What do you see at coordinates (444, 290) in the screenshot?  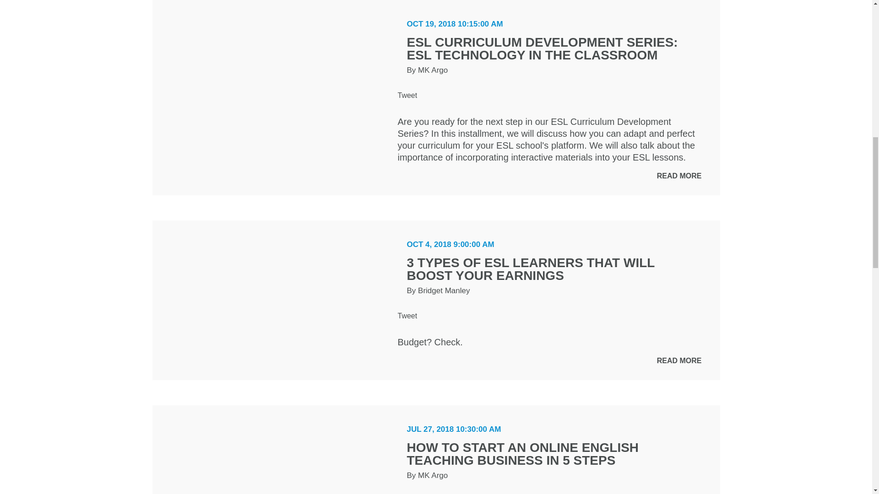 I see `Bridget Manley` at bounding box center [444, 290].